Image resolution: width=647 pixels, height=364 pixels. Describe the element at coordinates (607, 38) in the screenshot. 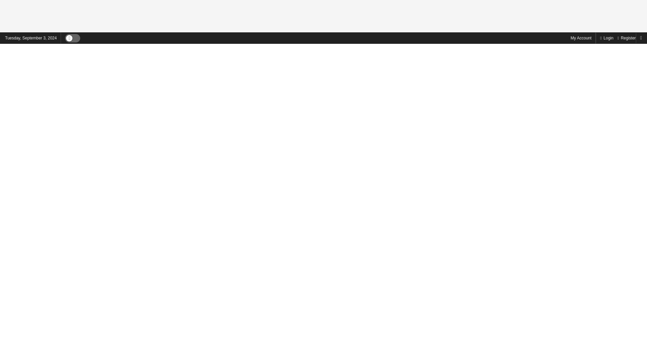

I see `Login` at that location.